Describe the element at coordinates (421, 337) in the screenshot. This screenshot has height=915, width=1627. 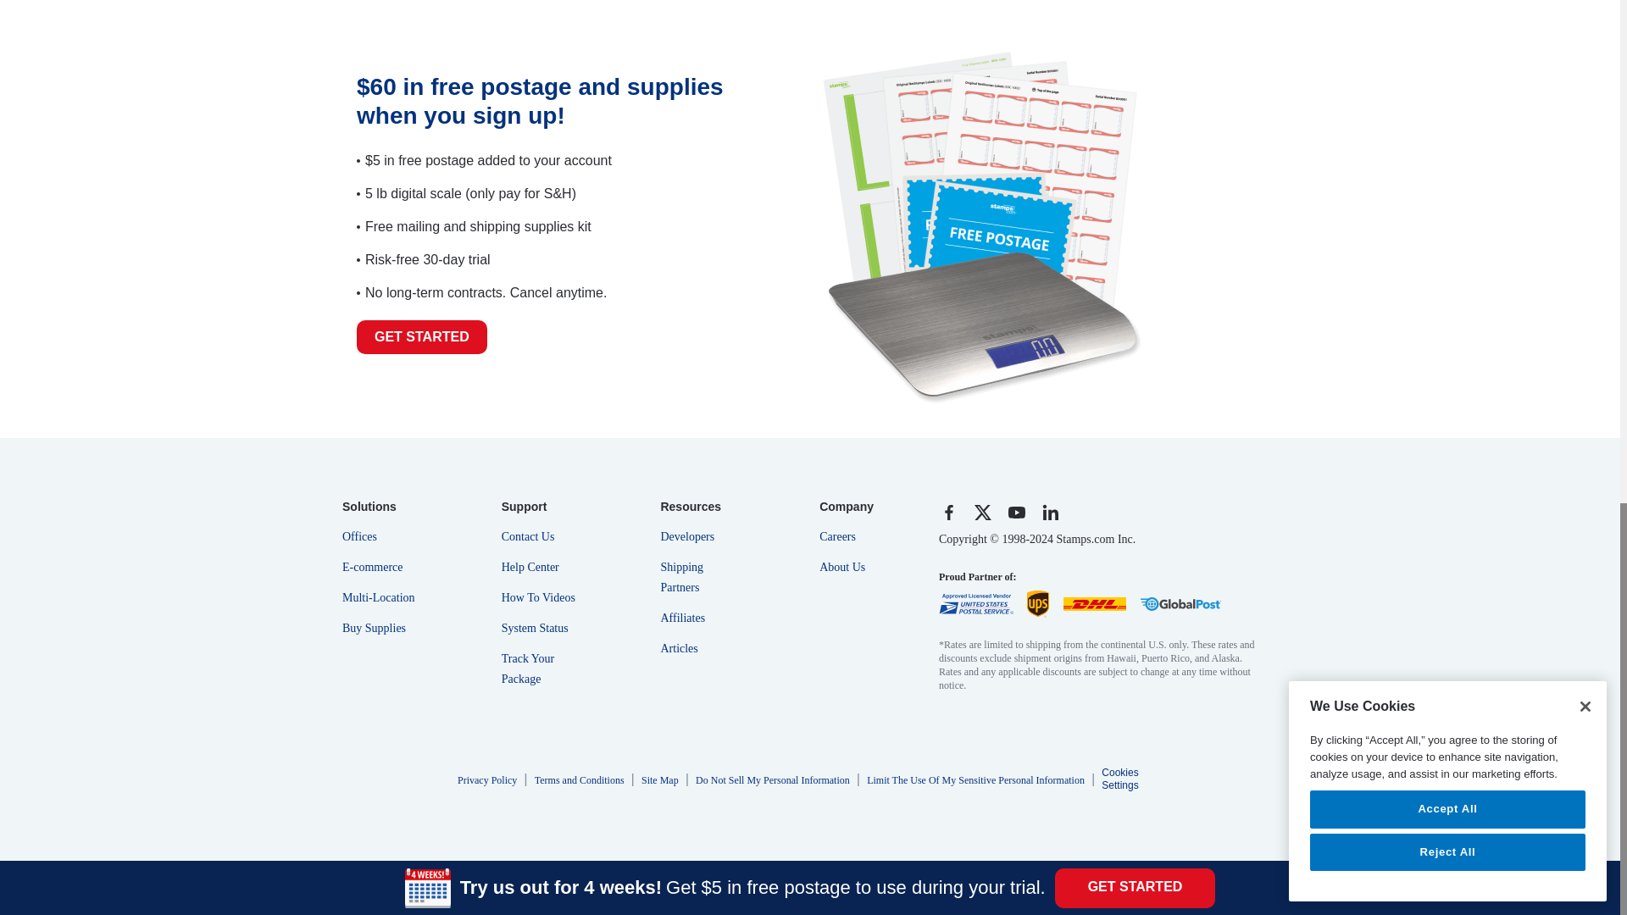
I see `GET STARTED` at that location.